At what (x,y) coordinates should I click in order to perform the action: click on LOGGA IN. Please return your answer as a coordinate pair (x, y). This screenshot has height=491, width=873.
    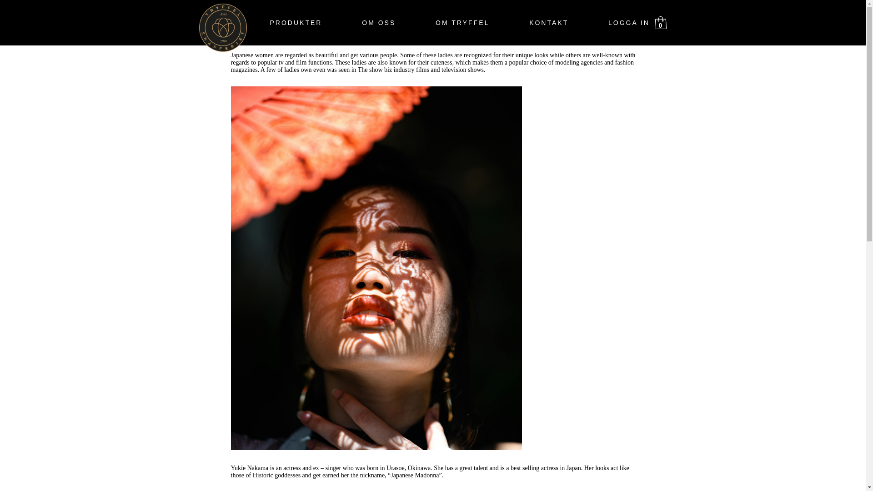
    Looking at the image, I should click on (629, 23).